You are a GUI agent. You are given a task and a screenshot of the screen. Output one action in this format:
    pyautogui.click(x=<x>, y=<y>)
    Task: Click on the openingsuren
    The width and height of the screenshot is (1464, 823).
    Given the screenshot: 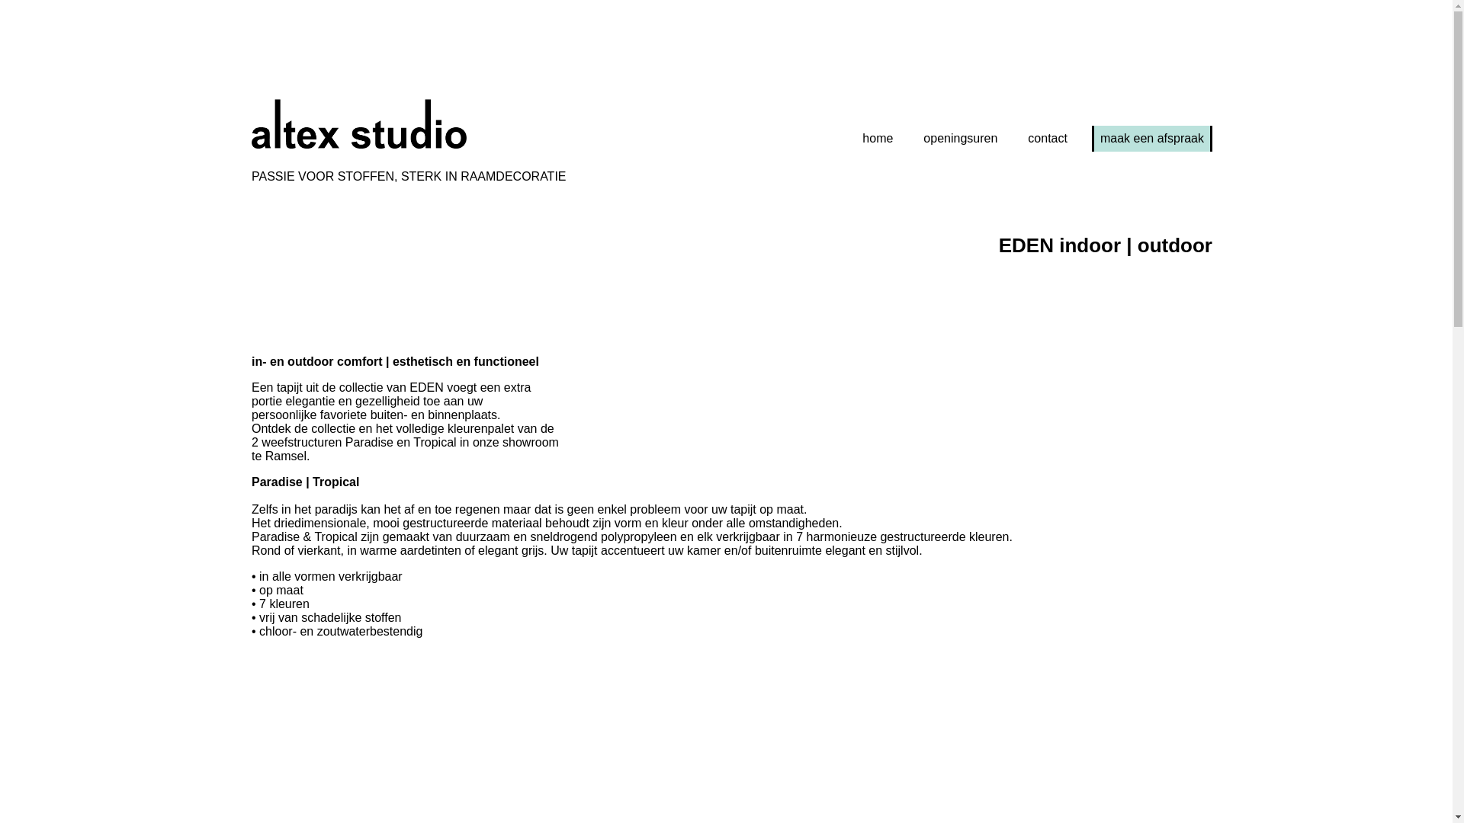 What is the action you would take?
    pyautogui.click(x=961, y=139)
    